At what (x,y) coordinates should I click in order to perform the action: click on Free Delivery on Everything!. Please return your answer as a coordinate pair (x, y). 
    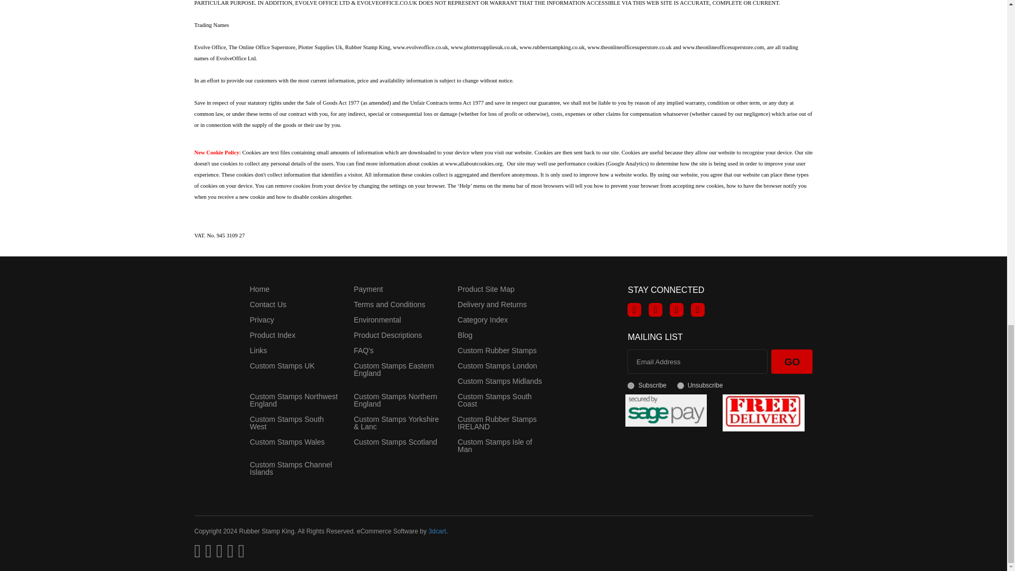
    Looking at the image, I should click on (763, 412).